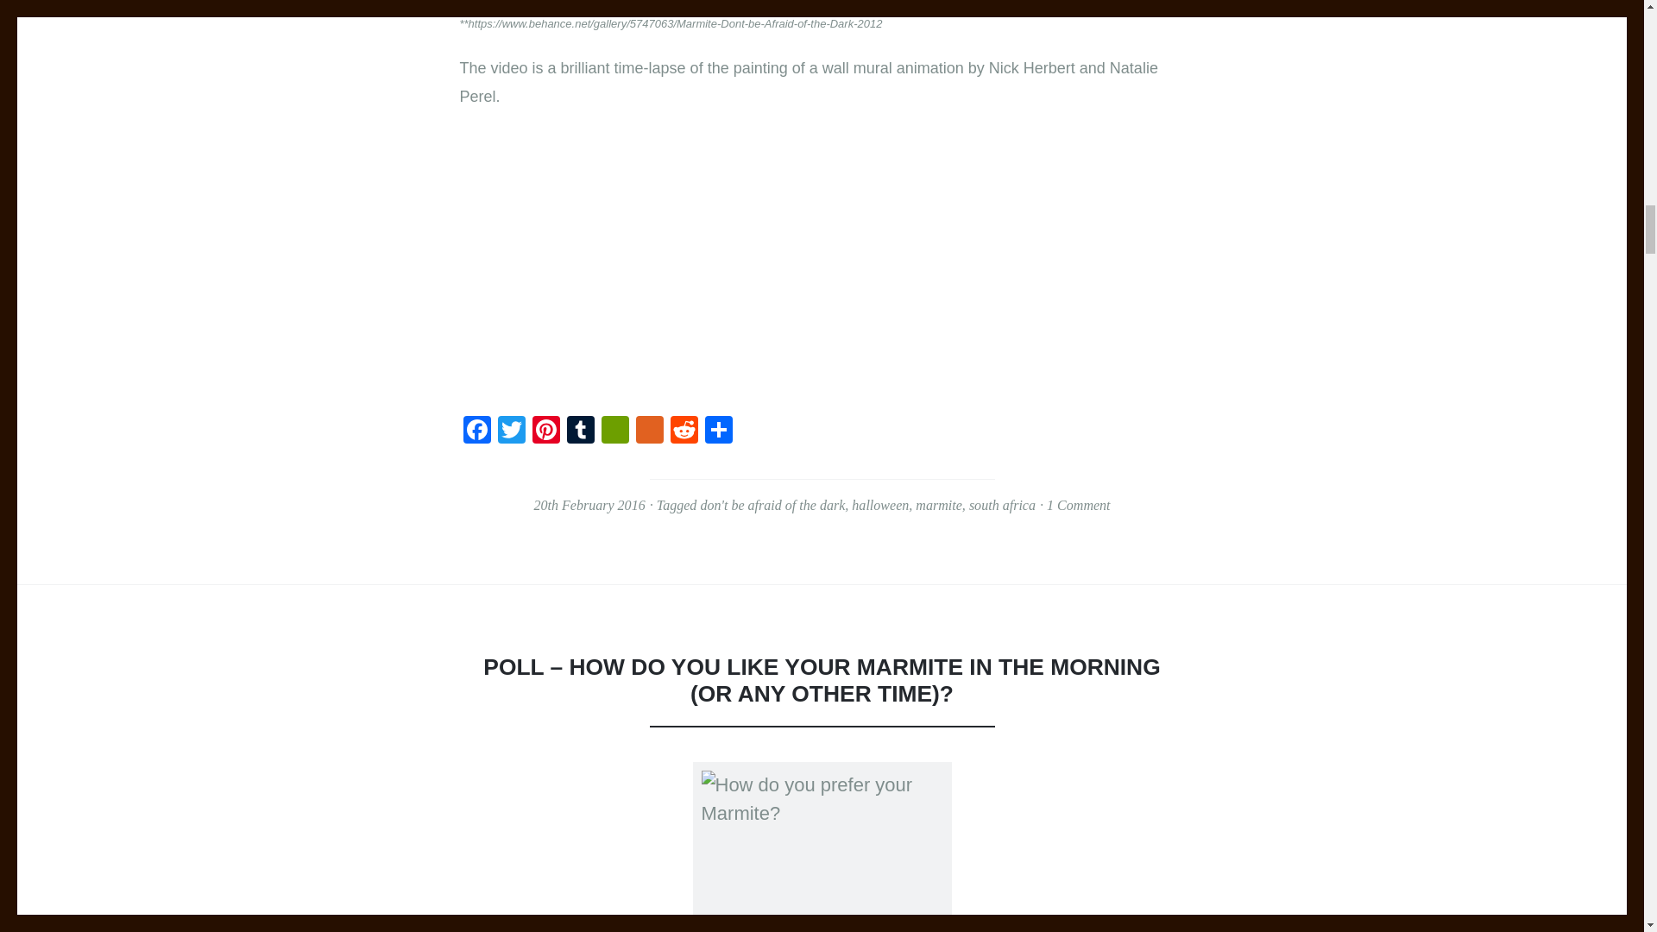 The width and height of the screenshot is (1657, 932). What do you see at coordinates (684, 431) in the screenshot?
I see `Reddit` at bounding box center [684, 431].